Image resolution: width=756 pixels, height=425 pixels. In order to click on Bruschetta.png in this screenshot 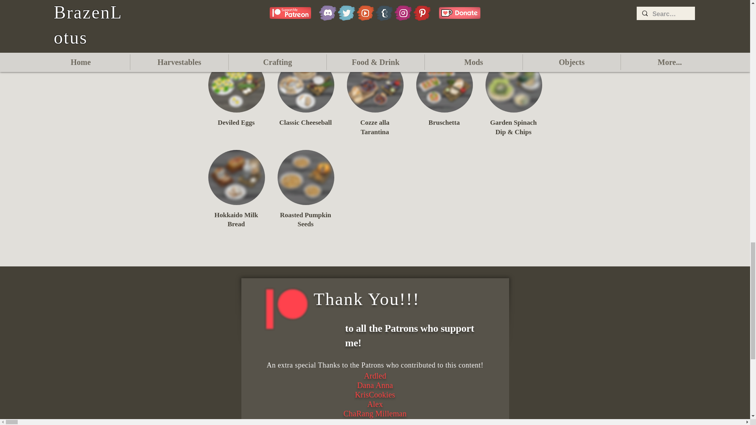, I will do `click(444, 85)`.